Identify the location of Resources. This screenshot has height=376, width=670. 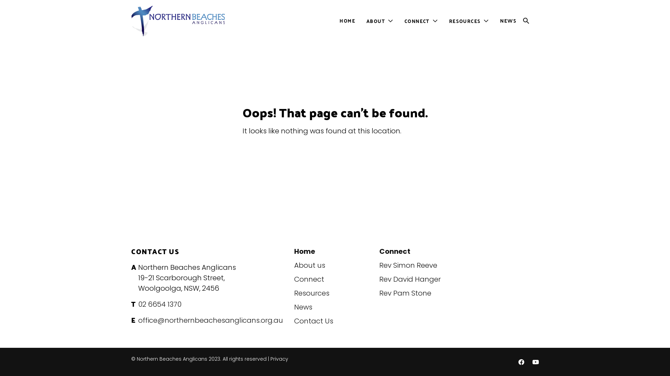
(312, 293).